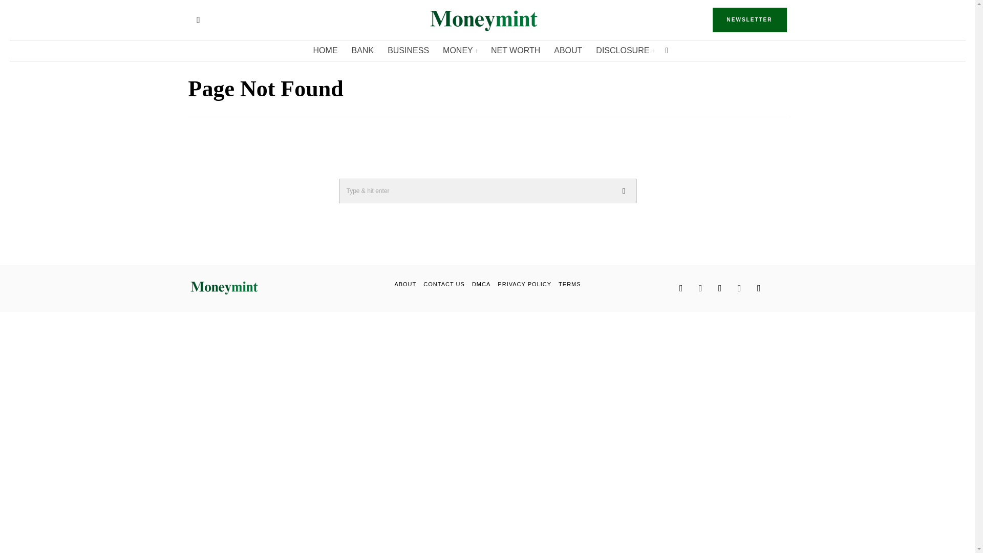 This screenshot has width=983, height=553. What do you see at coordinates (326, 50) in the screenshot?
I see `HOME` at bounding box center [326, 50].